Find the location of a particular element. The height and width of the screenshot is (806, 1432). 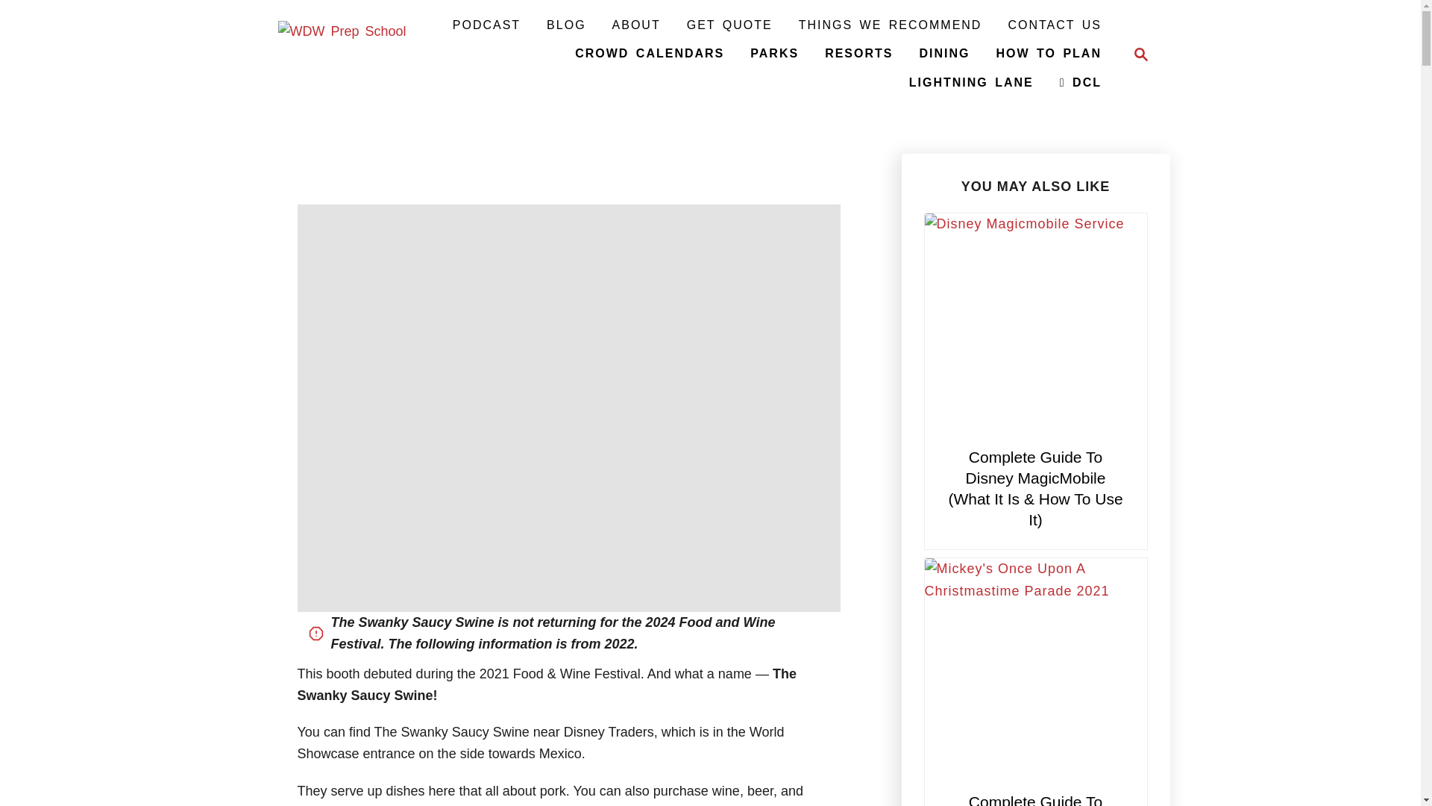

CROWD CALENDARS is located at coordinates (649, 53).